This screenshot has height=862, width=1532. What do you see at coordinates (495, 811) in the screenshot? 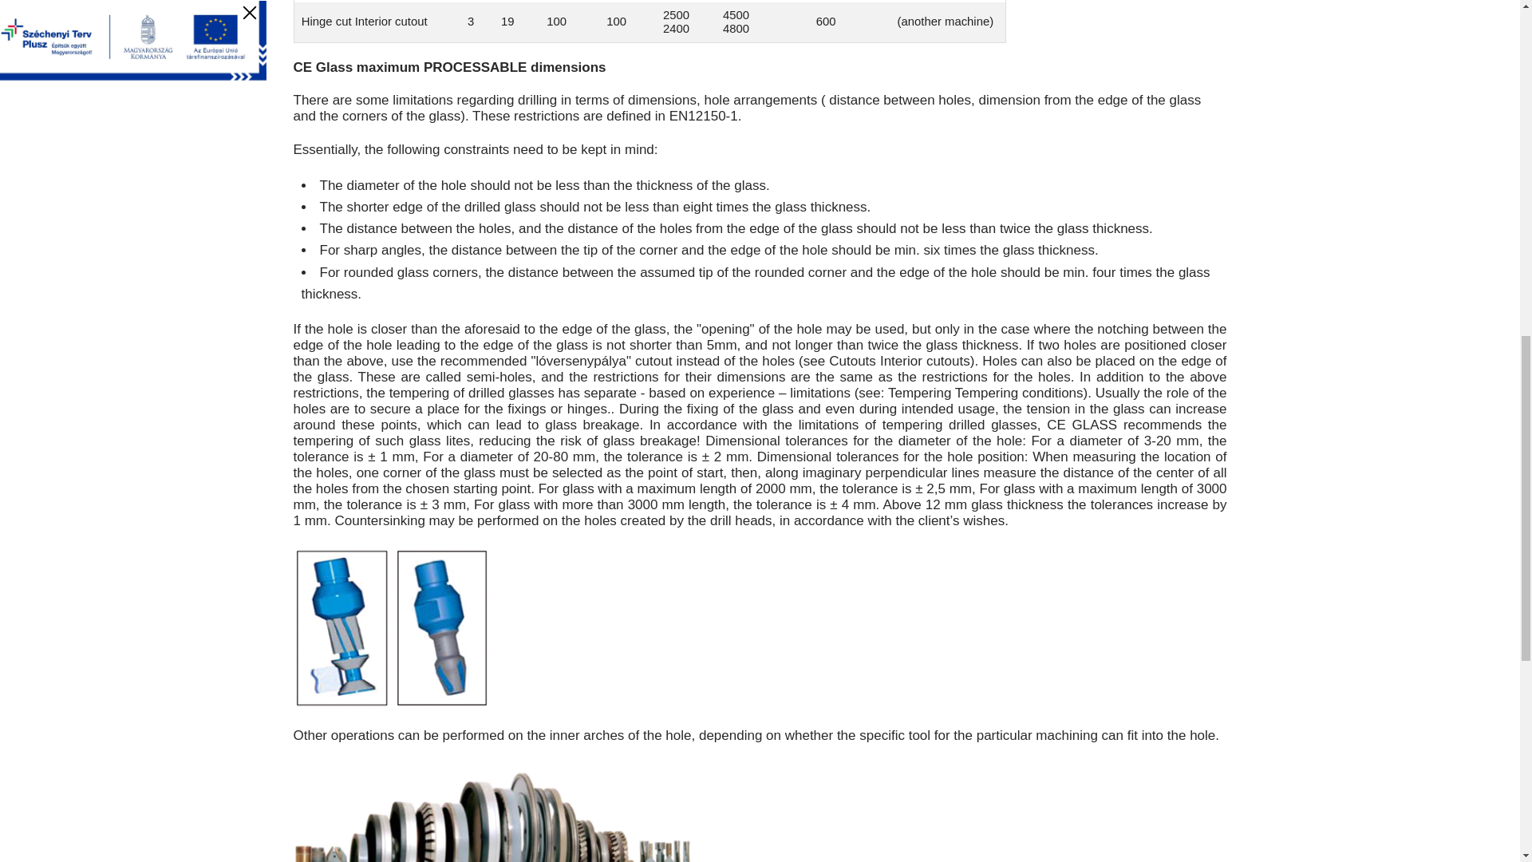
I see `Glass Drilling CE Glass Industries` at bounding box center [495, 811].